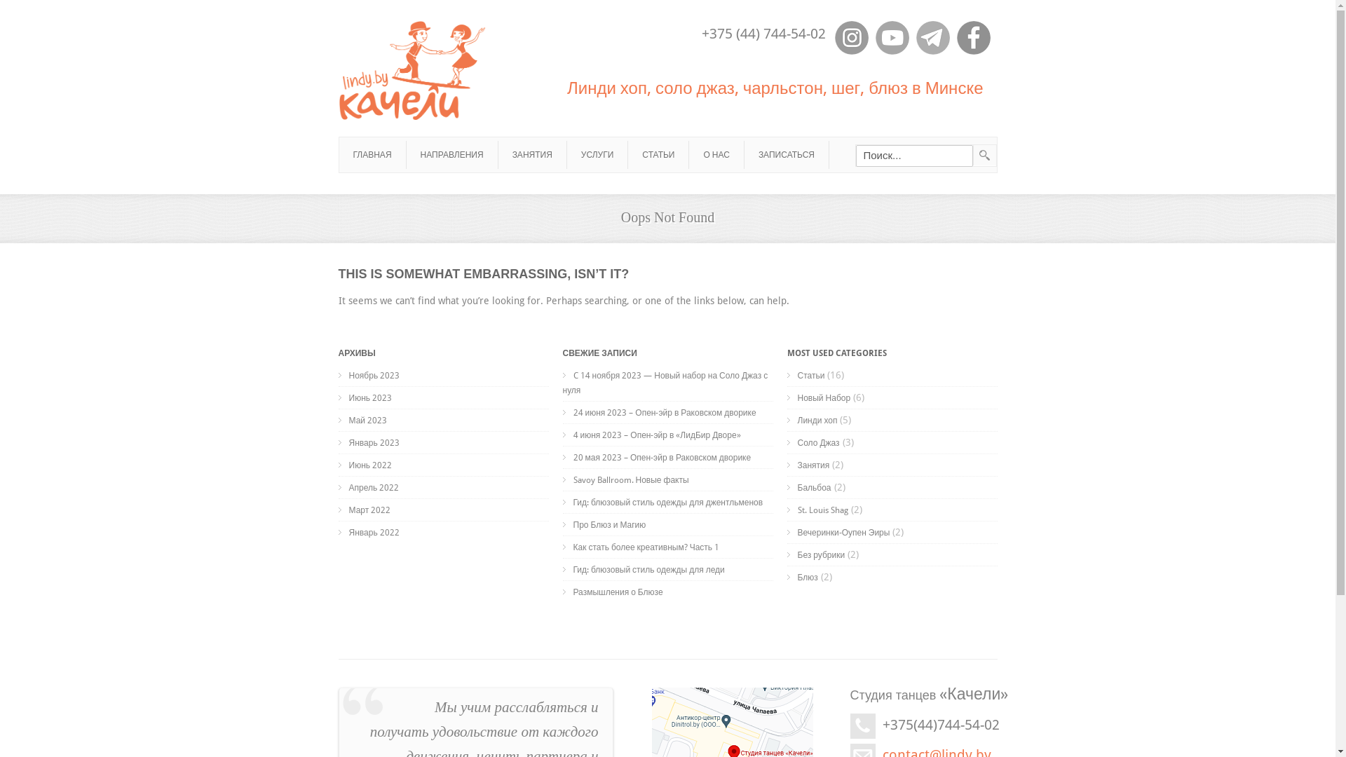  Describe the element at coordinates (932, 38) in the screenshot. I see `telegram` at that location.